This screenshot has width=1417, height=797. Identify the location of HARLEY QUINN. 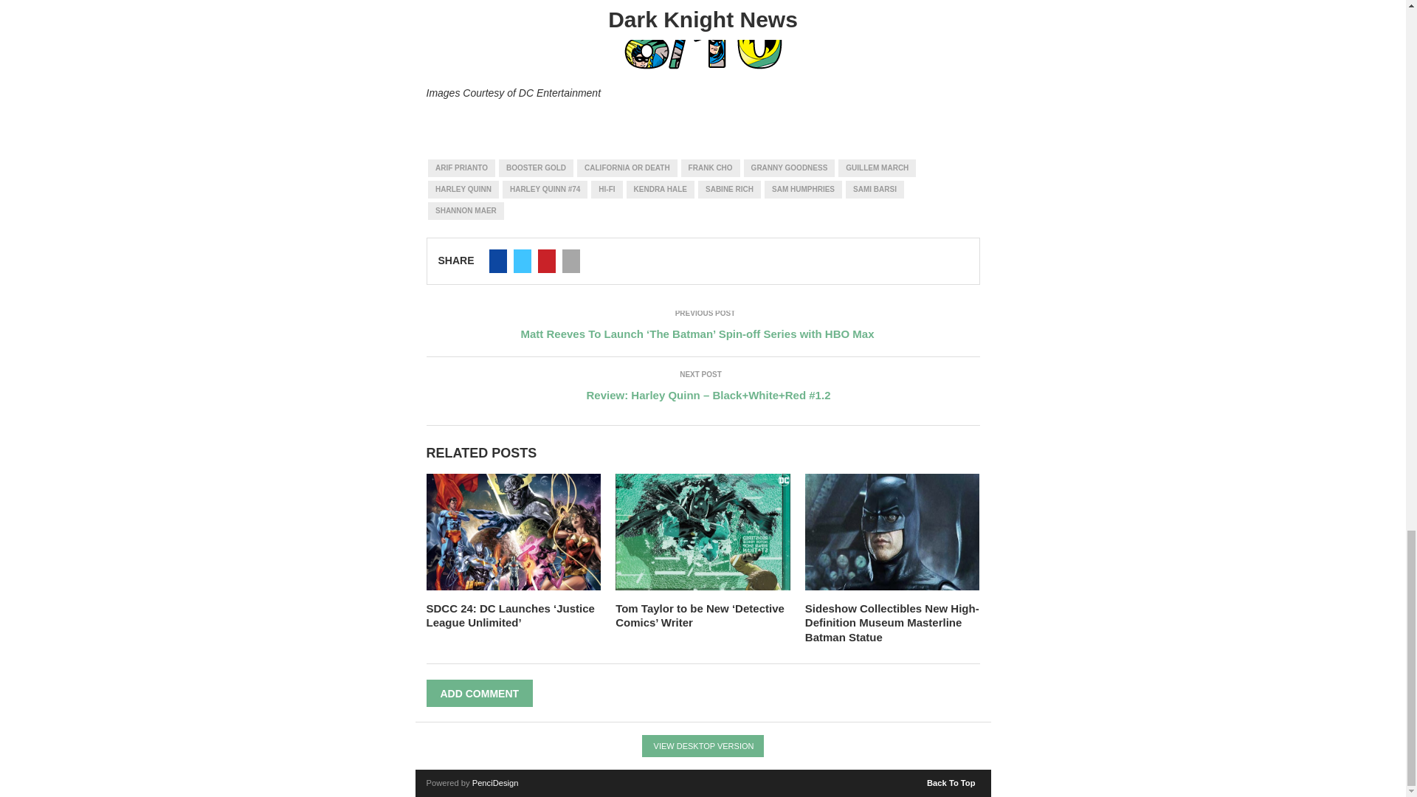
(463, 189).